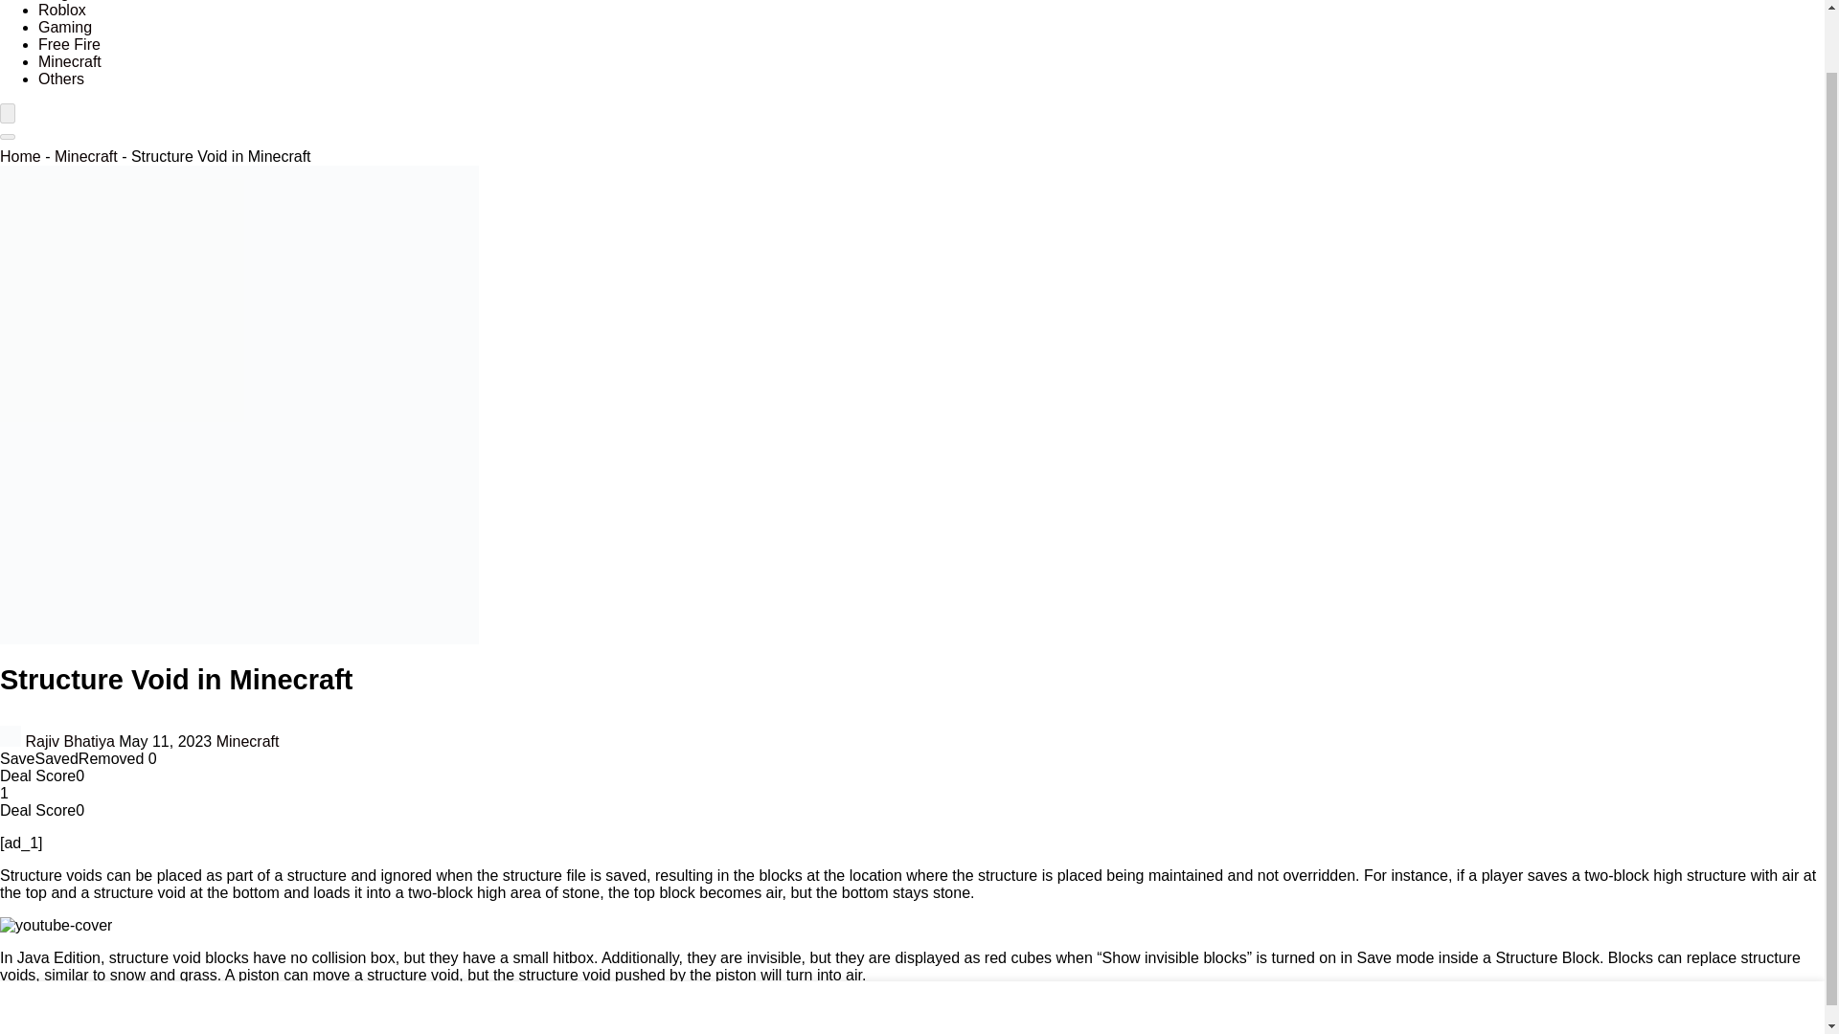 The height and width of the screenshot is (1034, 1839). I want to click on Others, so click(61, 79).